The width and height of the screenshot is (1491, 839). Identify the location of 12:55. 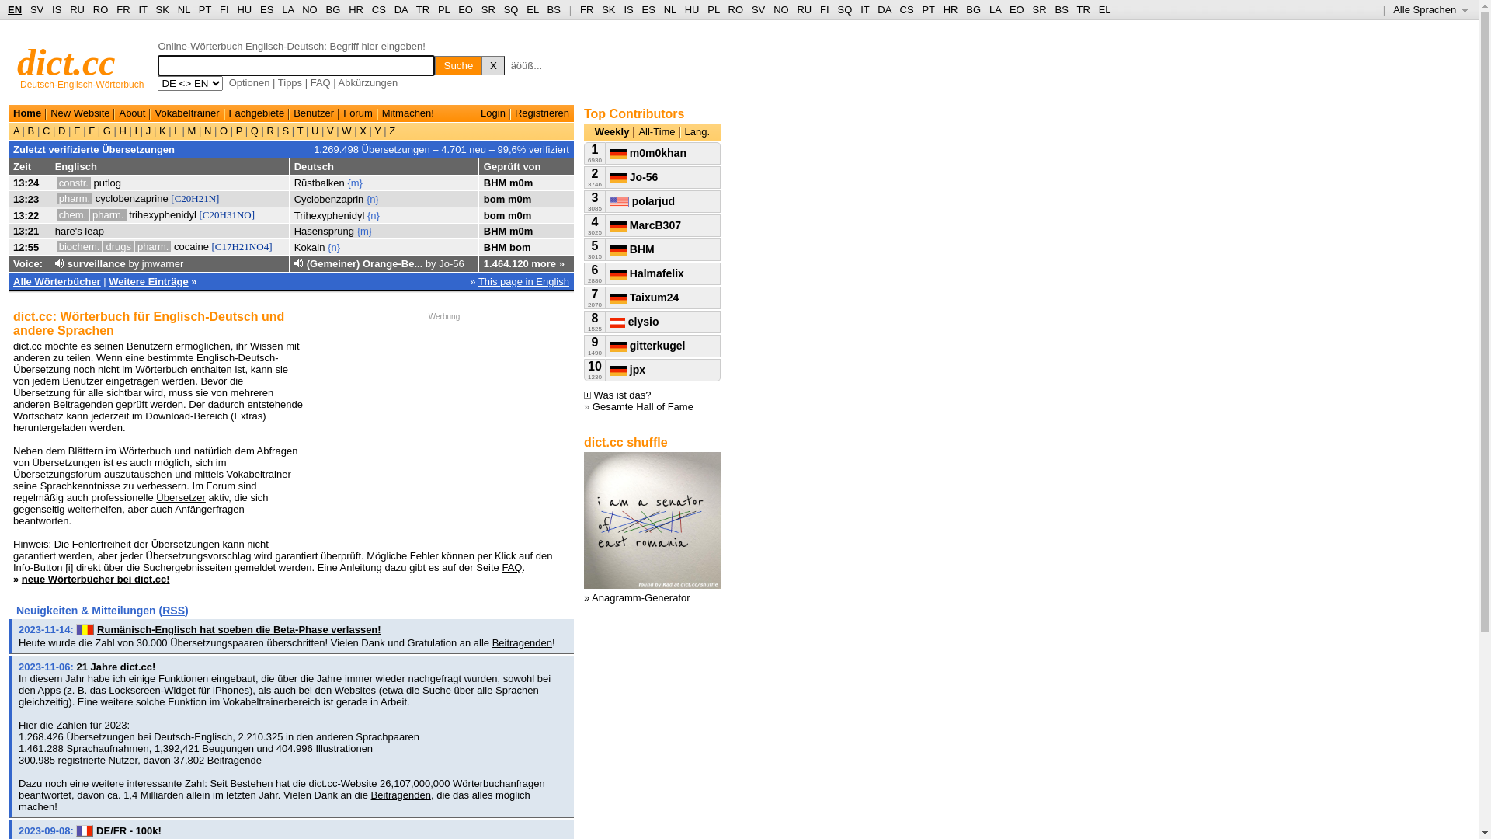
(26, 247).